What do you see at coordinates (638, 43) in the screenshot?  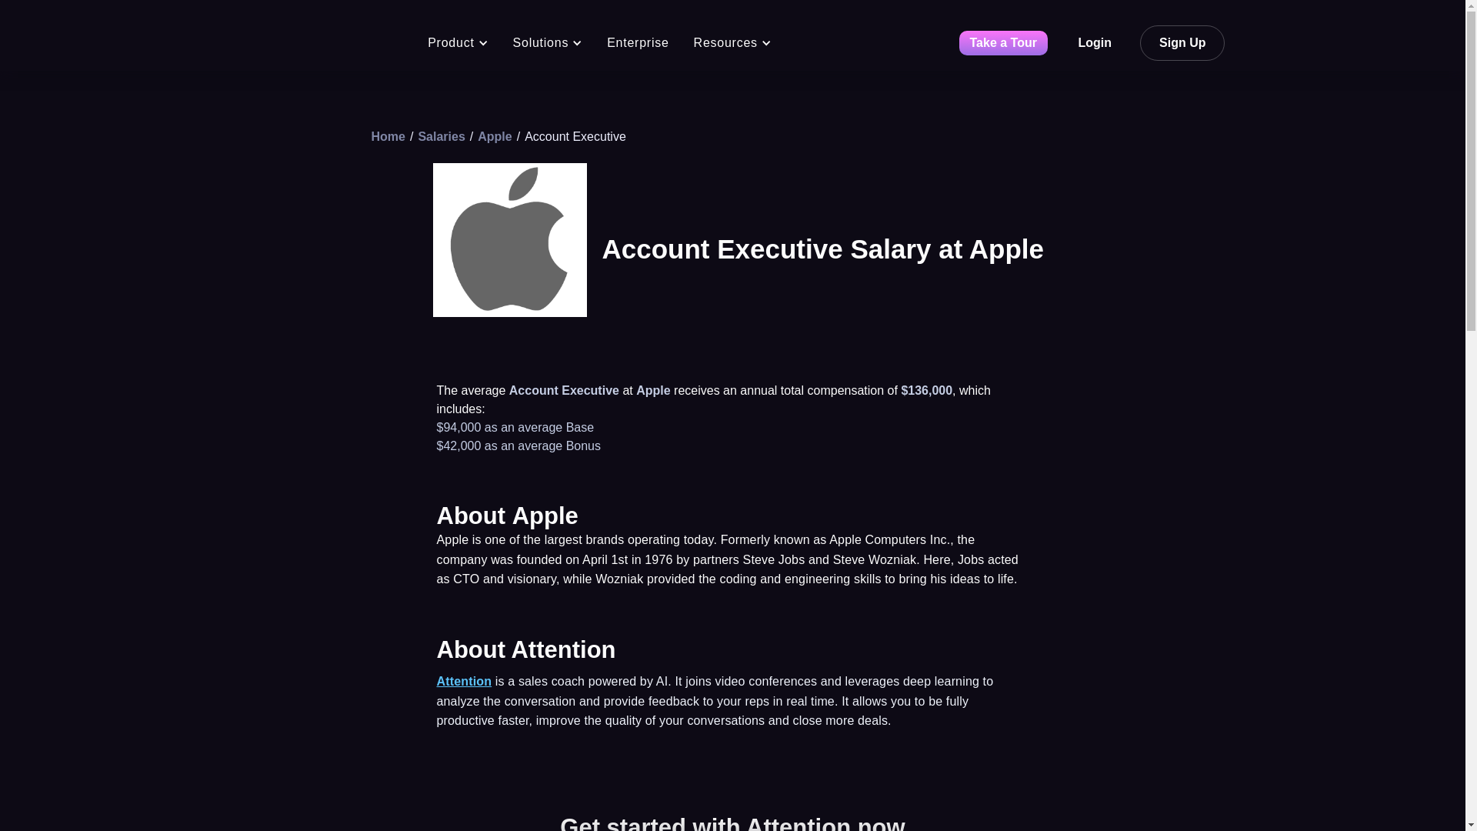 I see `Enterprise` at bounding box center [638, 43].